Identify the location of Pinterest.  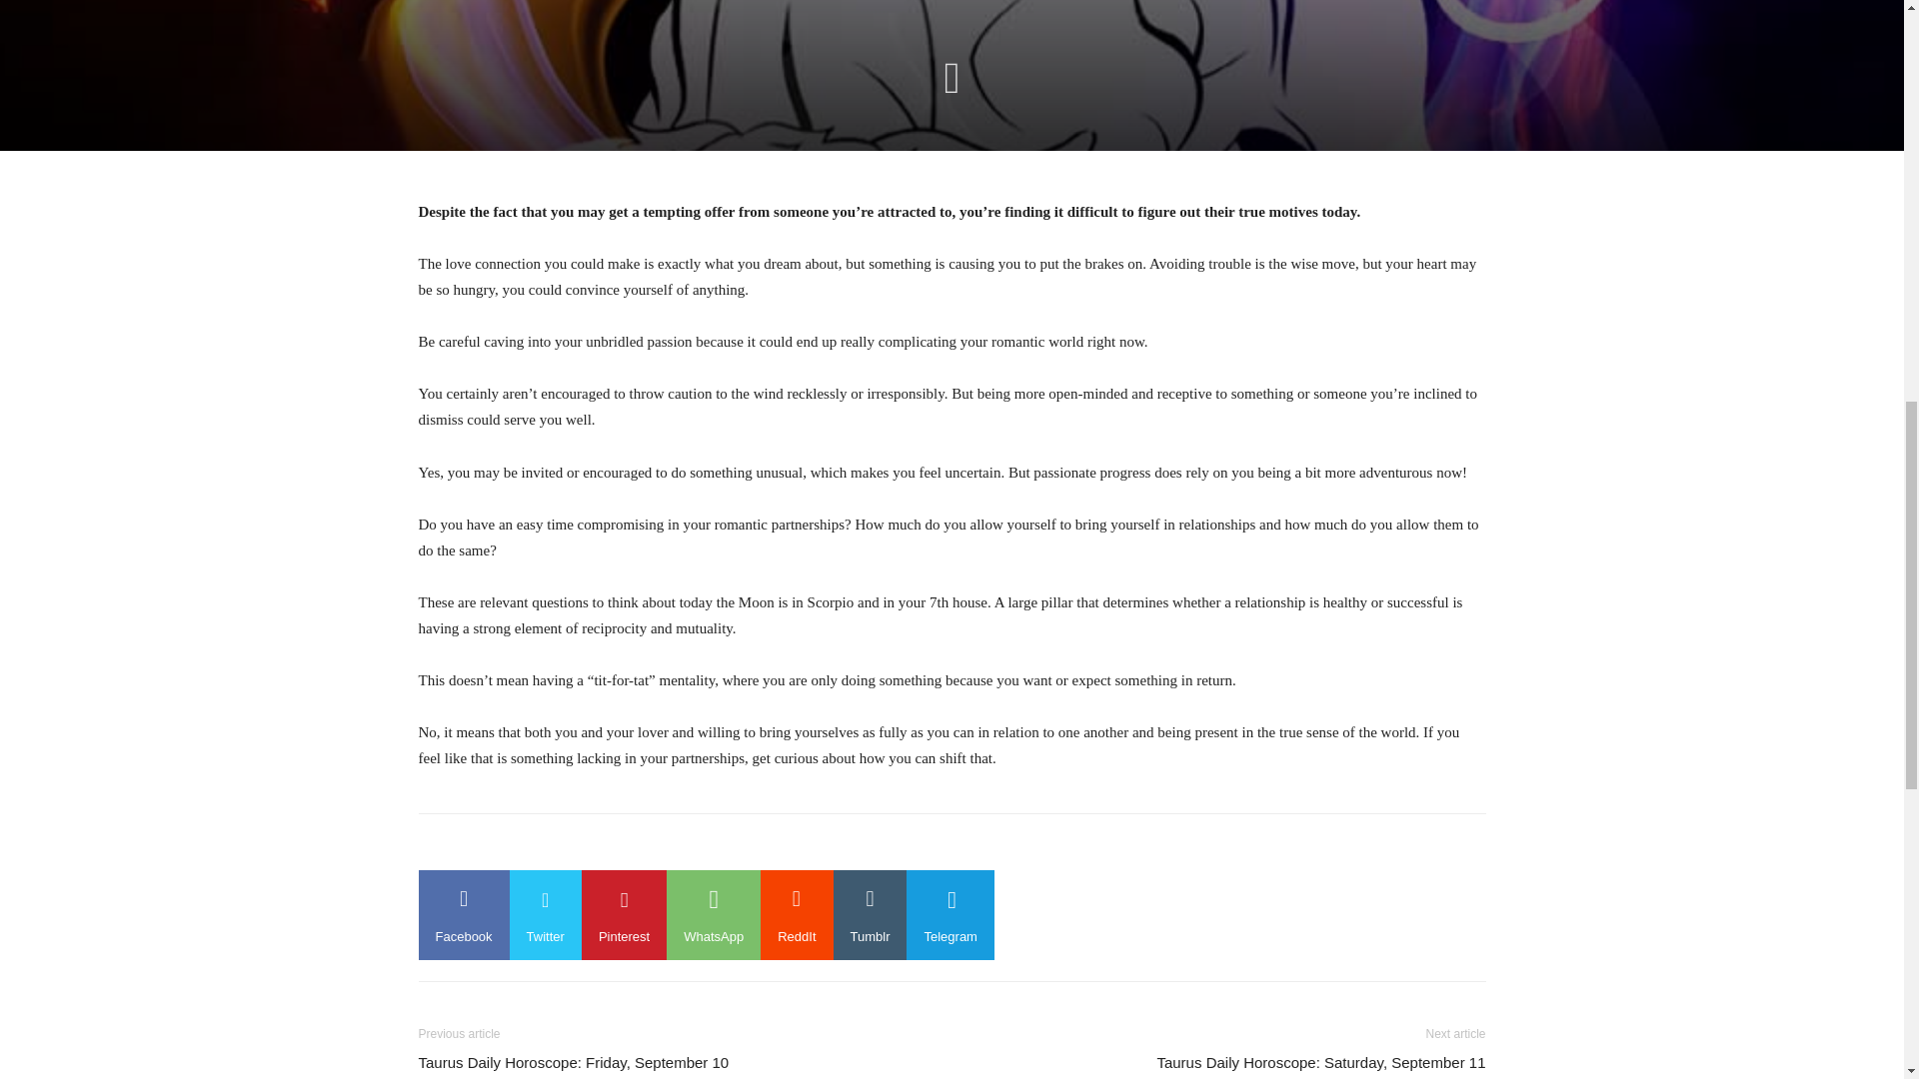
(624, 915).